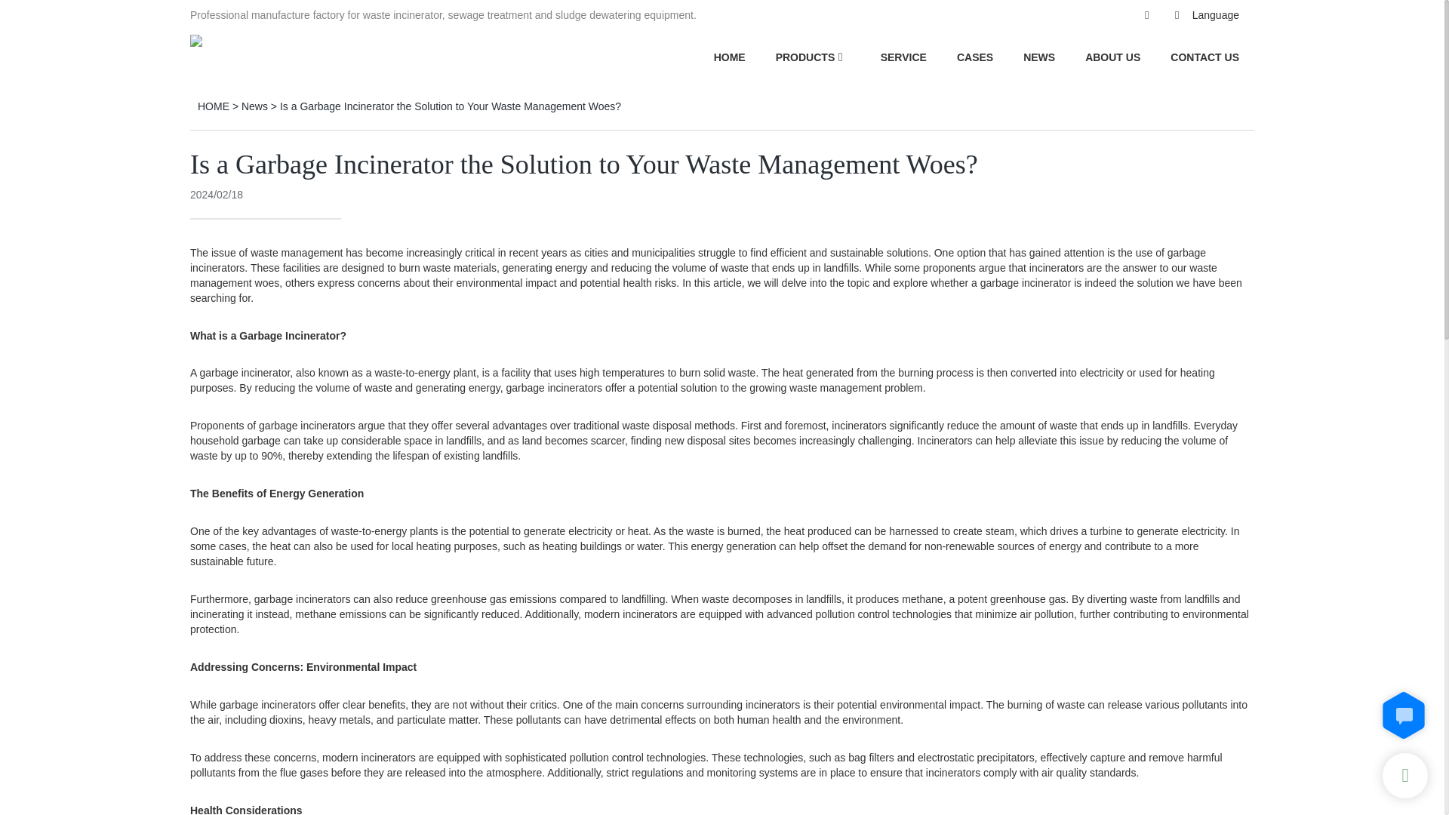  Describe the element at coordinates (1204, 57) in the screenshot. I see `CONTACT US` at that location.